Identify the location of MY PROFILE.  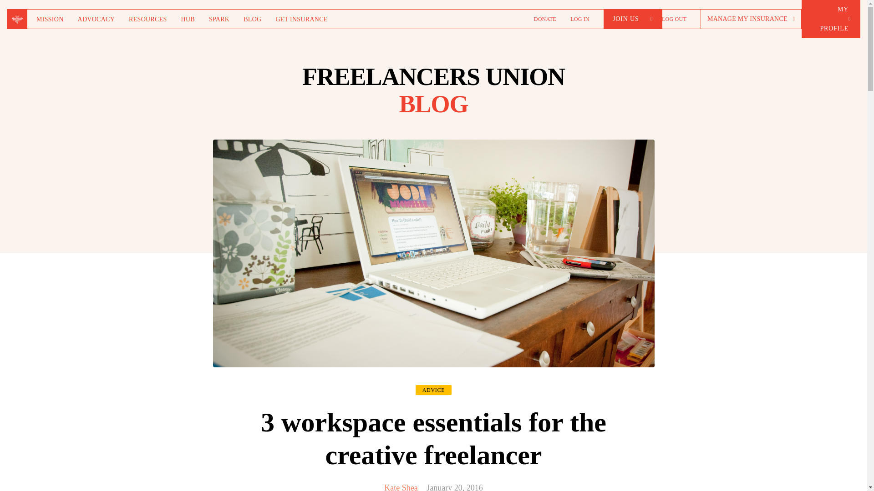
(830, 19).